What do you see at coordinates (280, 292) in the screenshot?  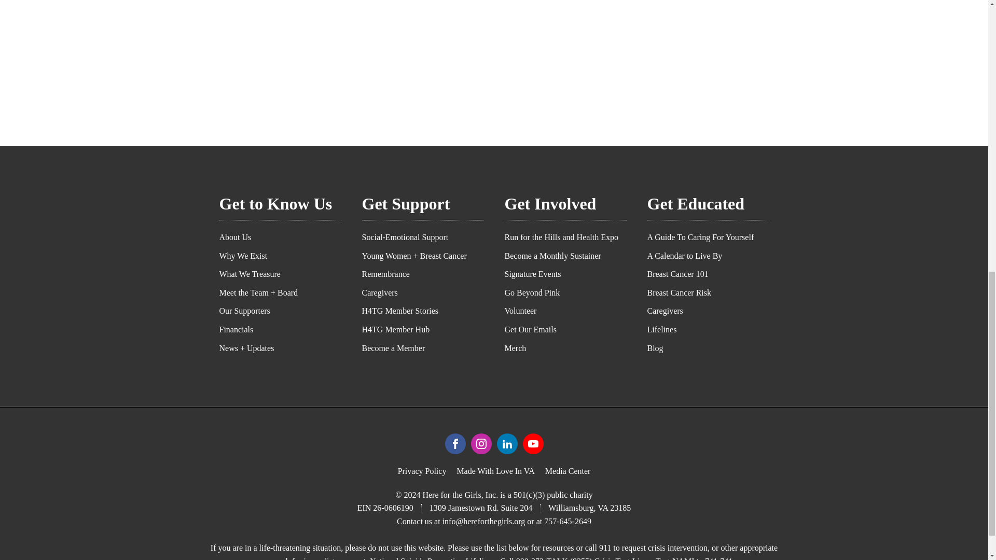 I see `Meet the Team` at bounding box center [280, 292].